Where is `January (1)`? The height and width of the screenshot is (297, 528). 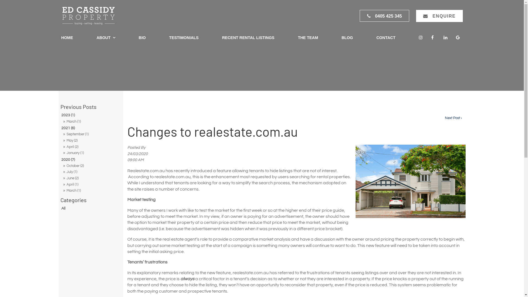 January (1) is located at coordinates (91, 153).